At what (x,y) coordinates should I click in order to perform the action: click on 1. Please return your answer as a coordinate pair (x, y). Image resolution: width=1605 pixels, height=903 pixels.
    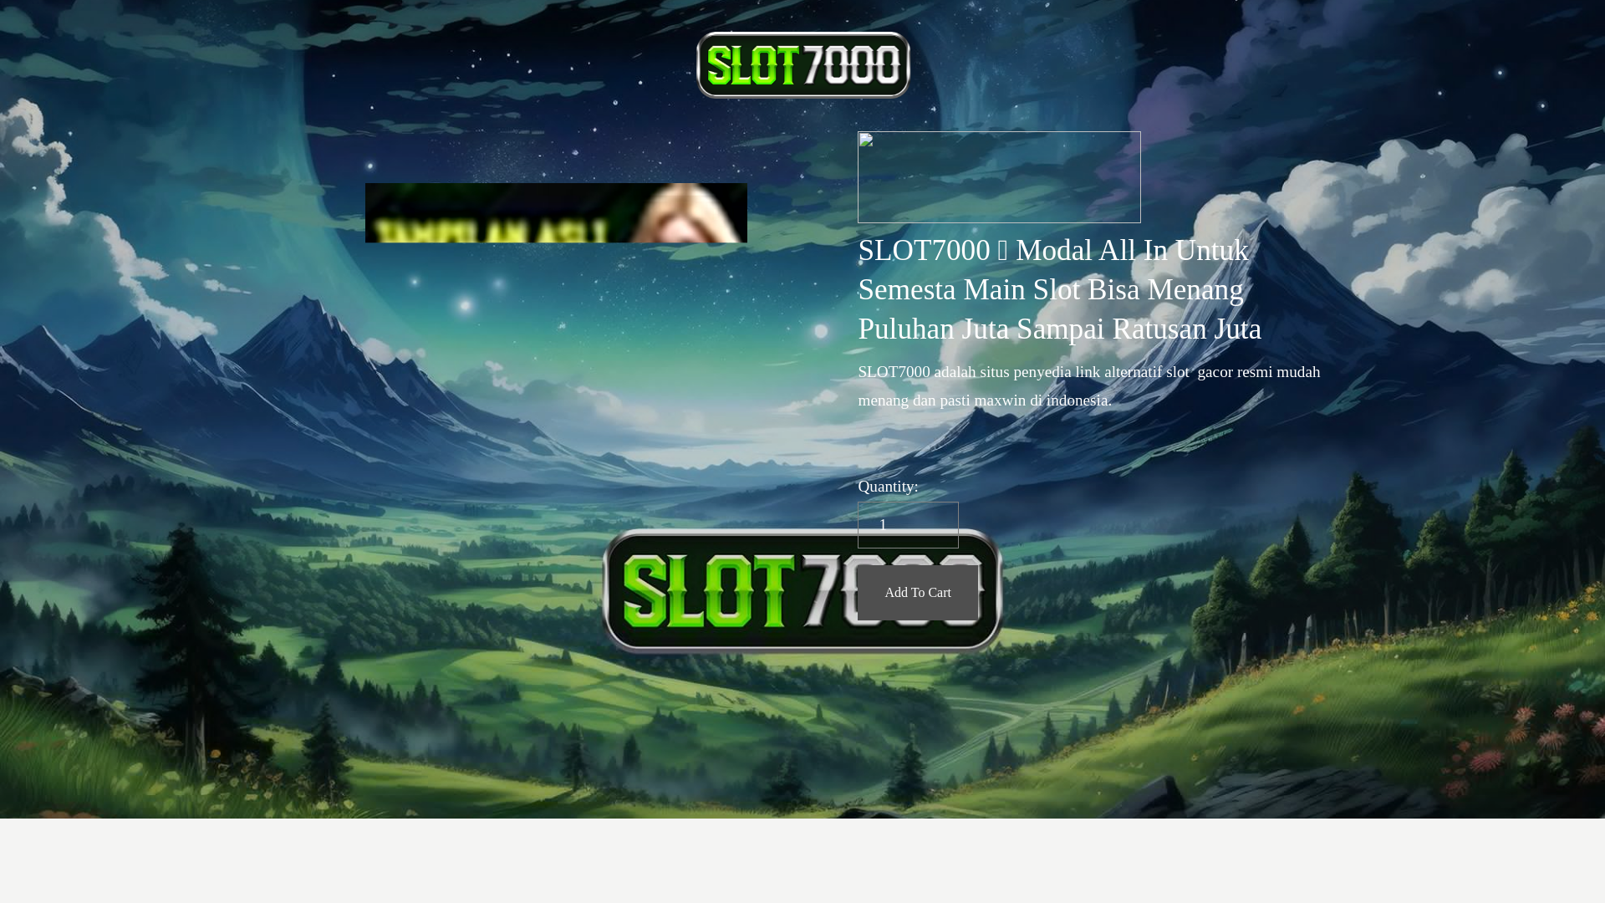
    Looking at the image, I should click on (908, 525).